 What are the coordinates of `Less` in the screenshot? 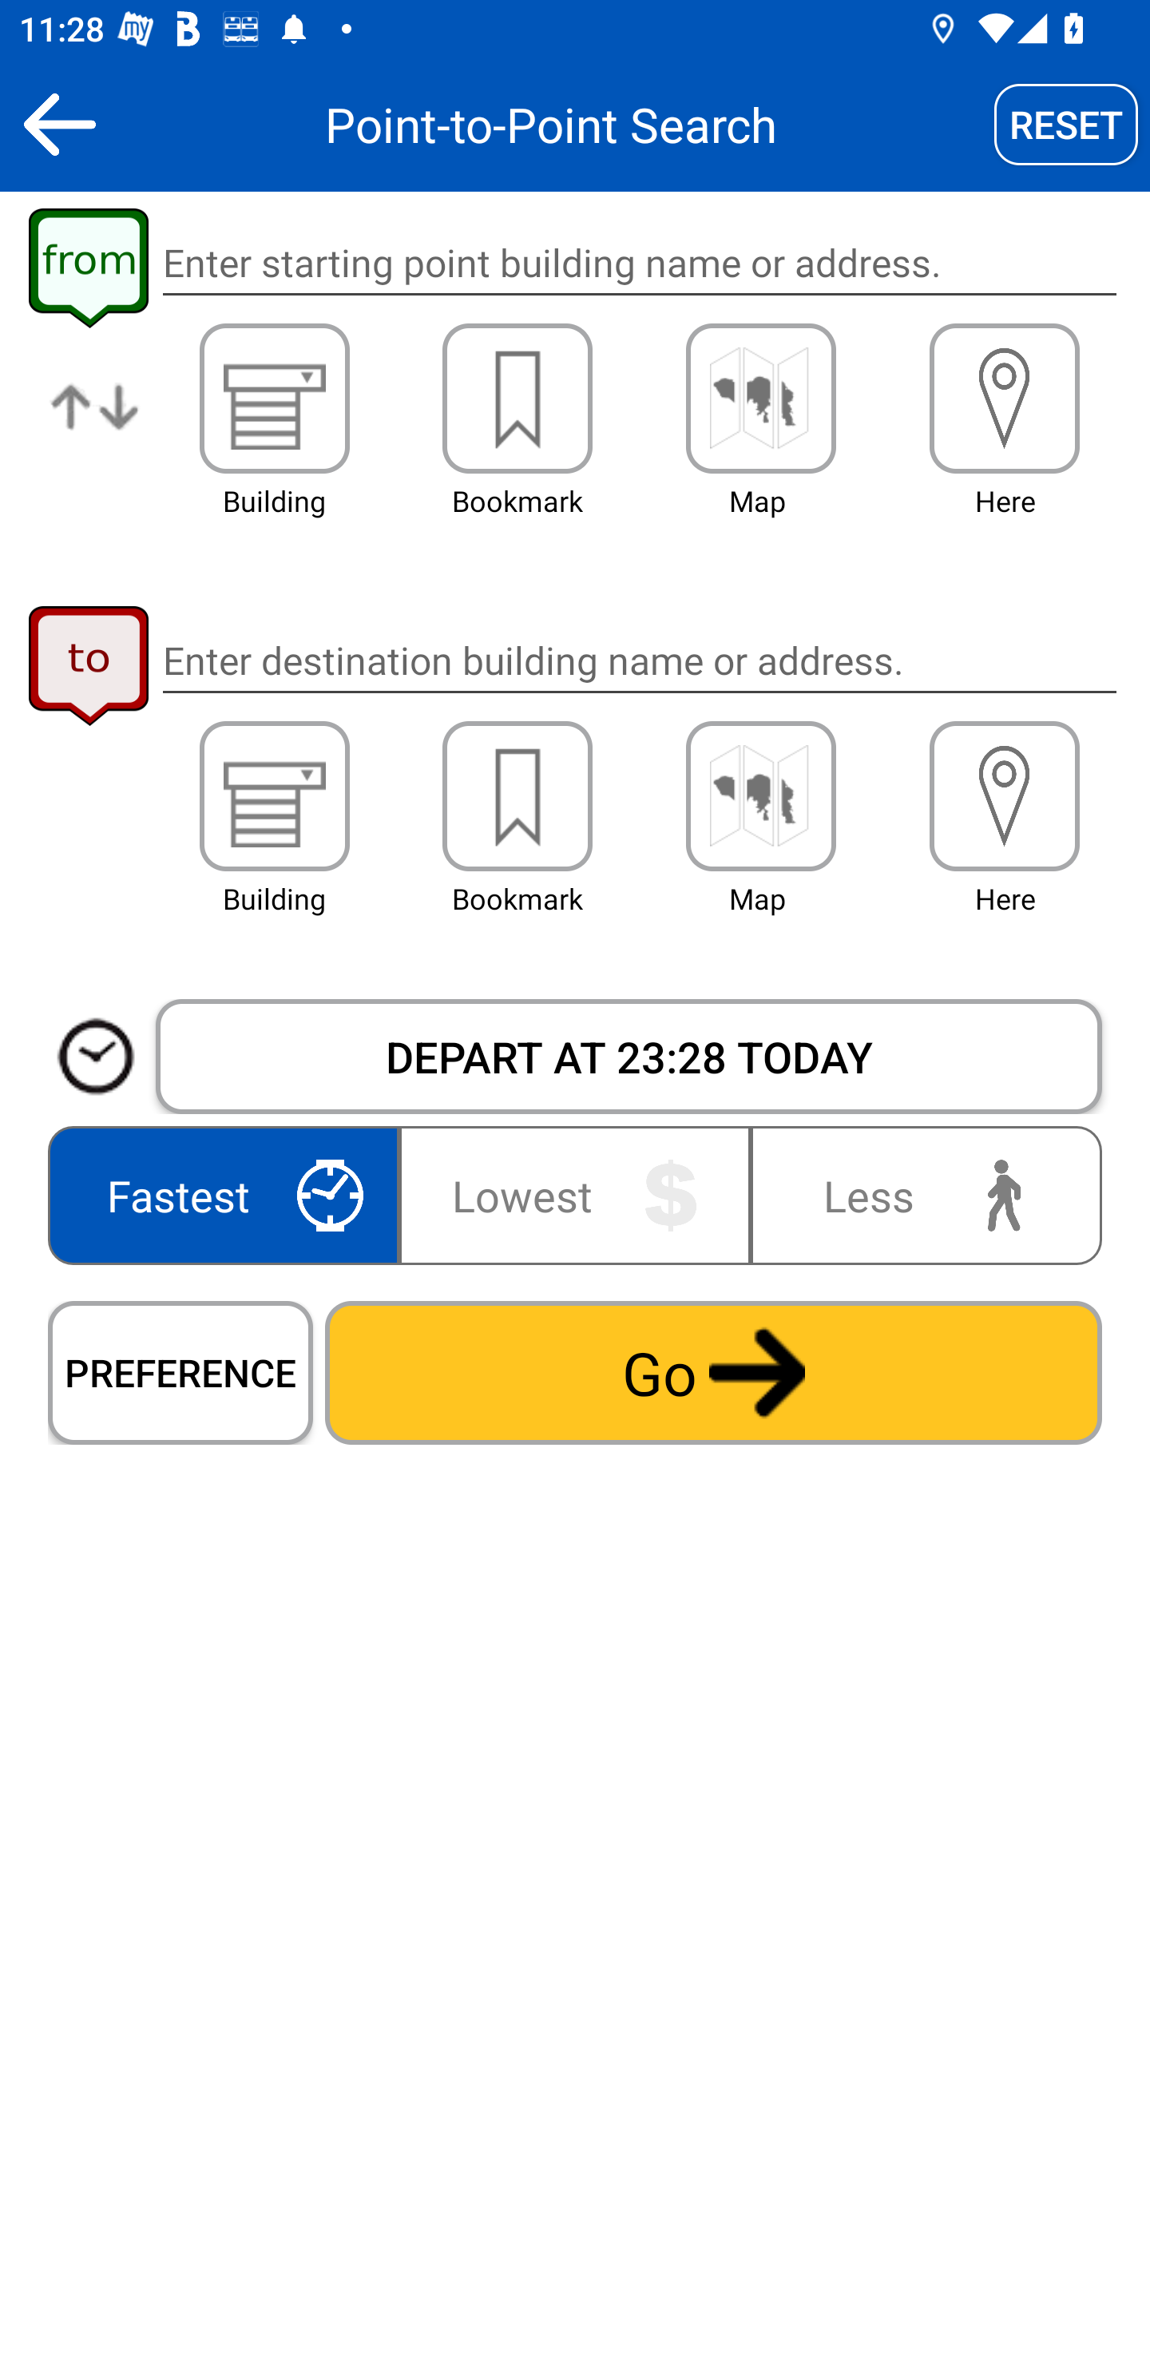 It's located at (920, 1195).